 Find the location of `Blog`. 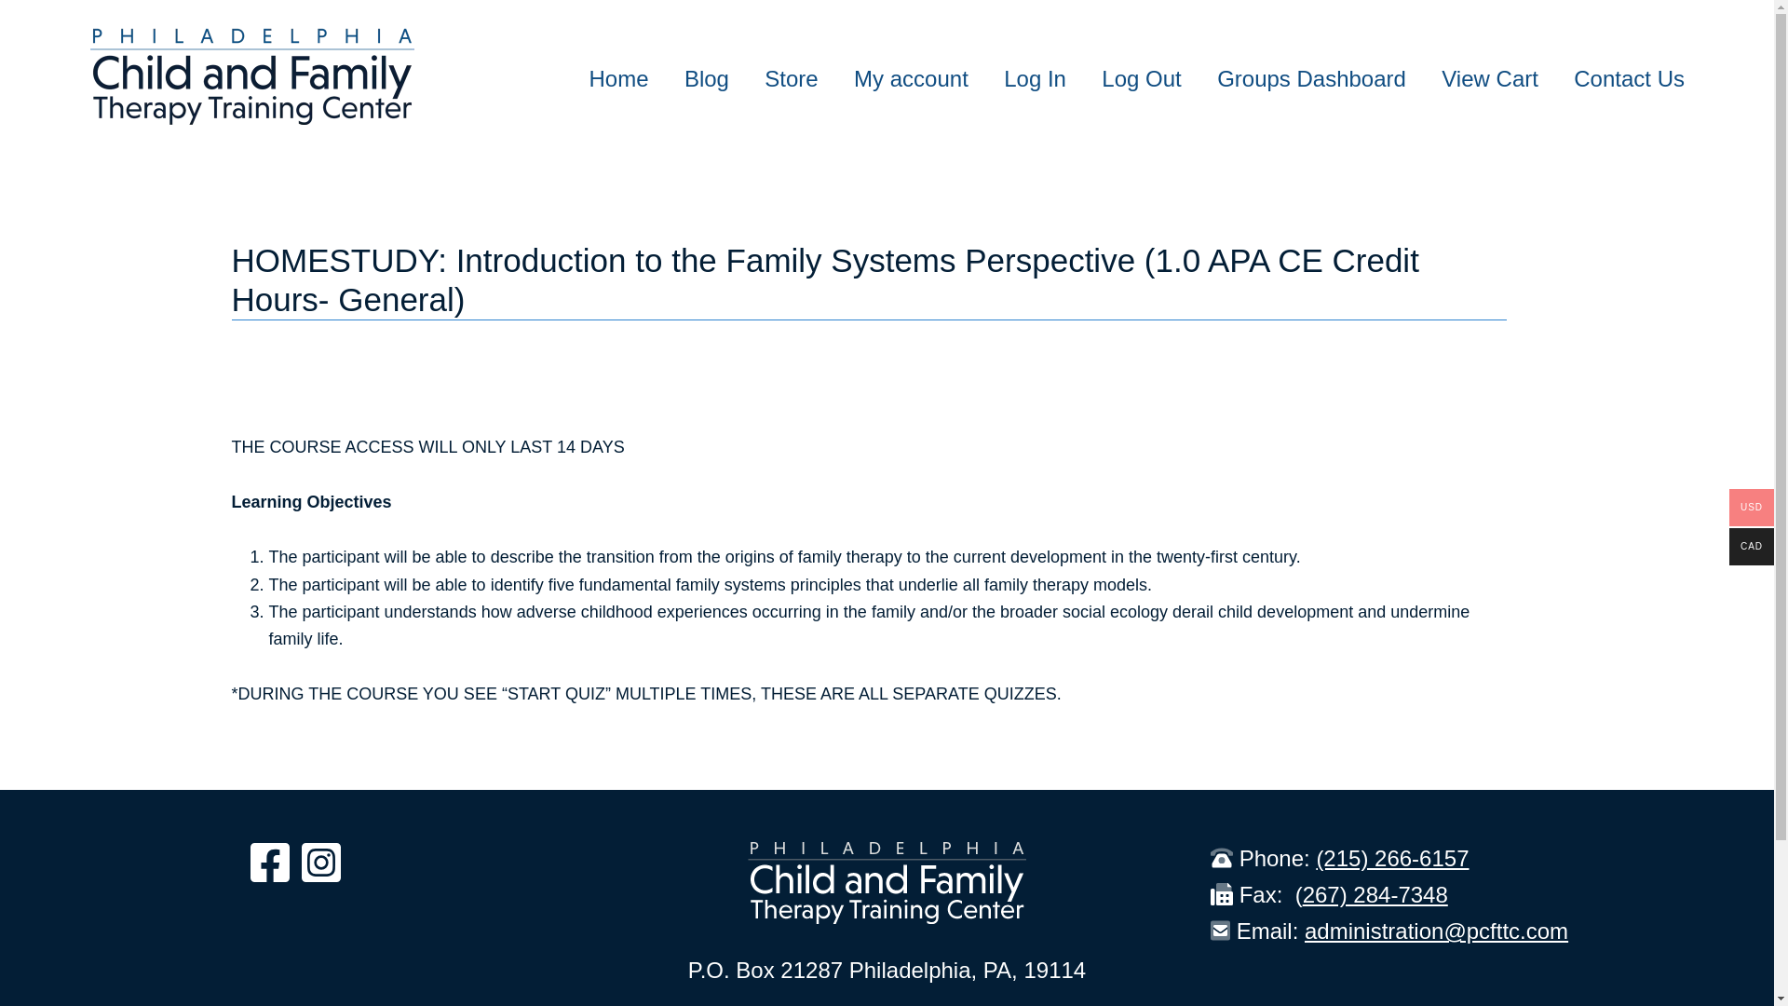

Blog is located at coordinates (687, 89).